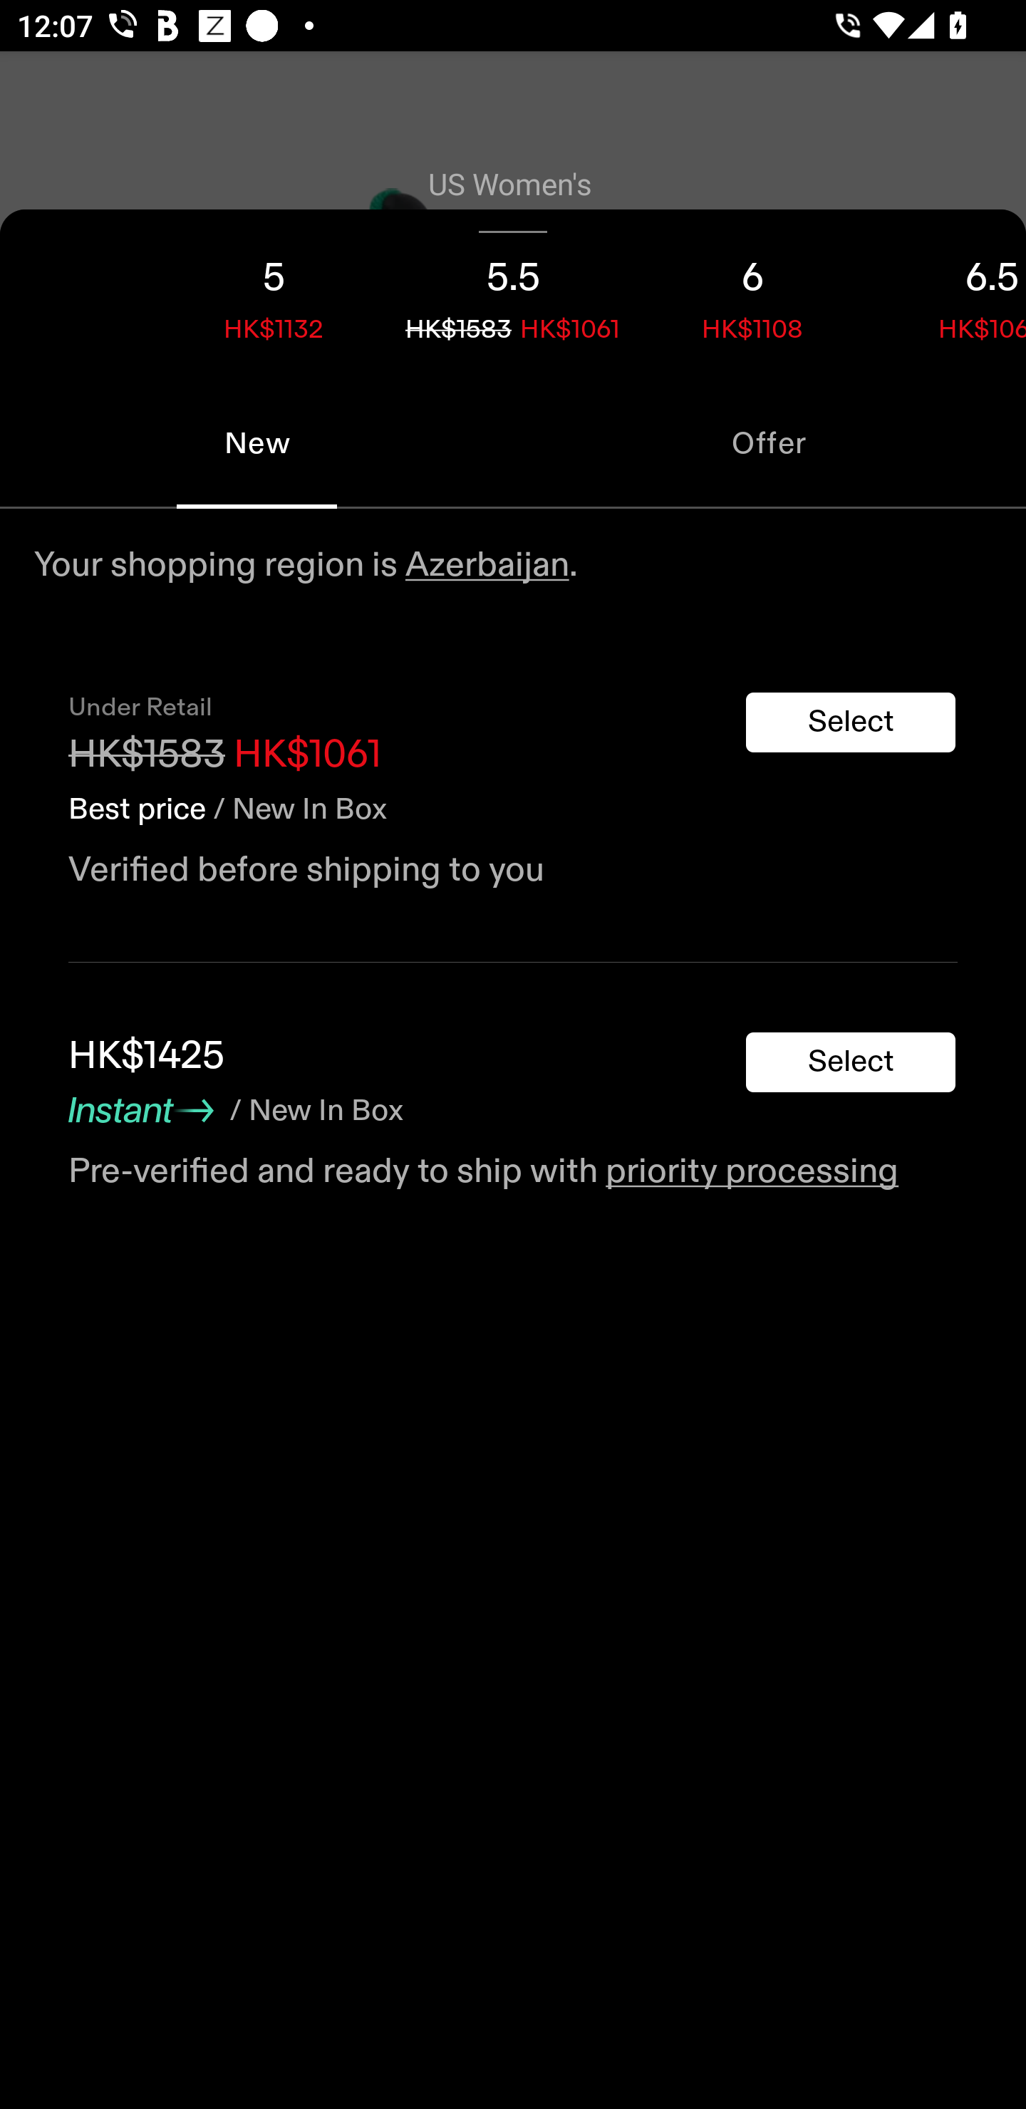 This screenshot has height=2109, width=1026. What do you see at coordinates (752, 294) in the screenshot?
I see `6 HK$1108` at bounding box center [752, 294].